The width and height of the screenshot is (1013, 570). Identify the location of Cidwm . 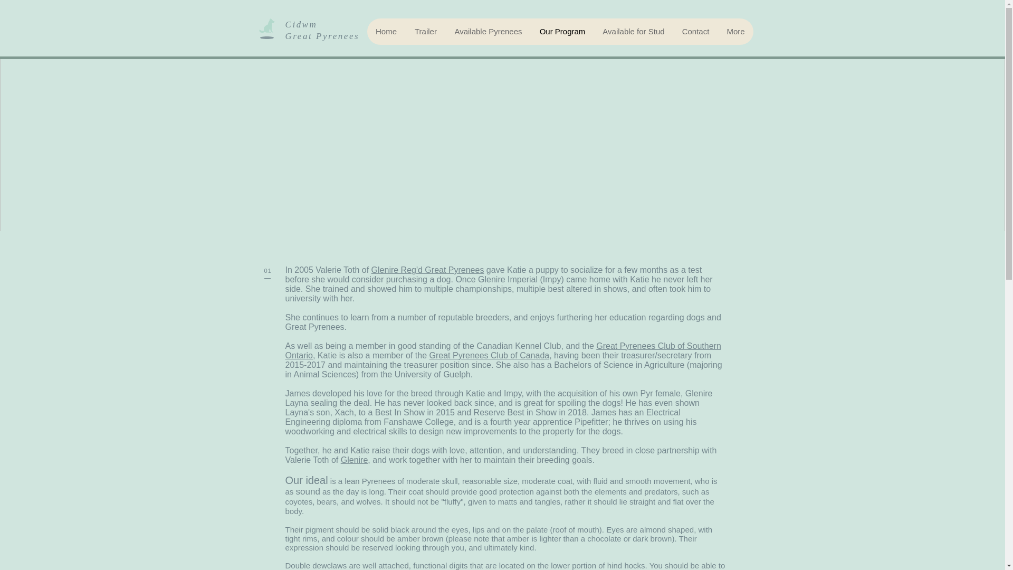
(303, 24).